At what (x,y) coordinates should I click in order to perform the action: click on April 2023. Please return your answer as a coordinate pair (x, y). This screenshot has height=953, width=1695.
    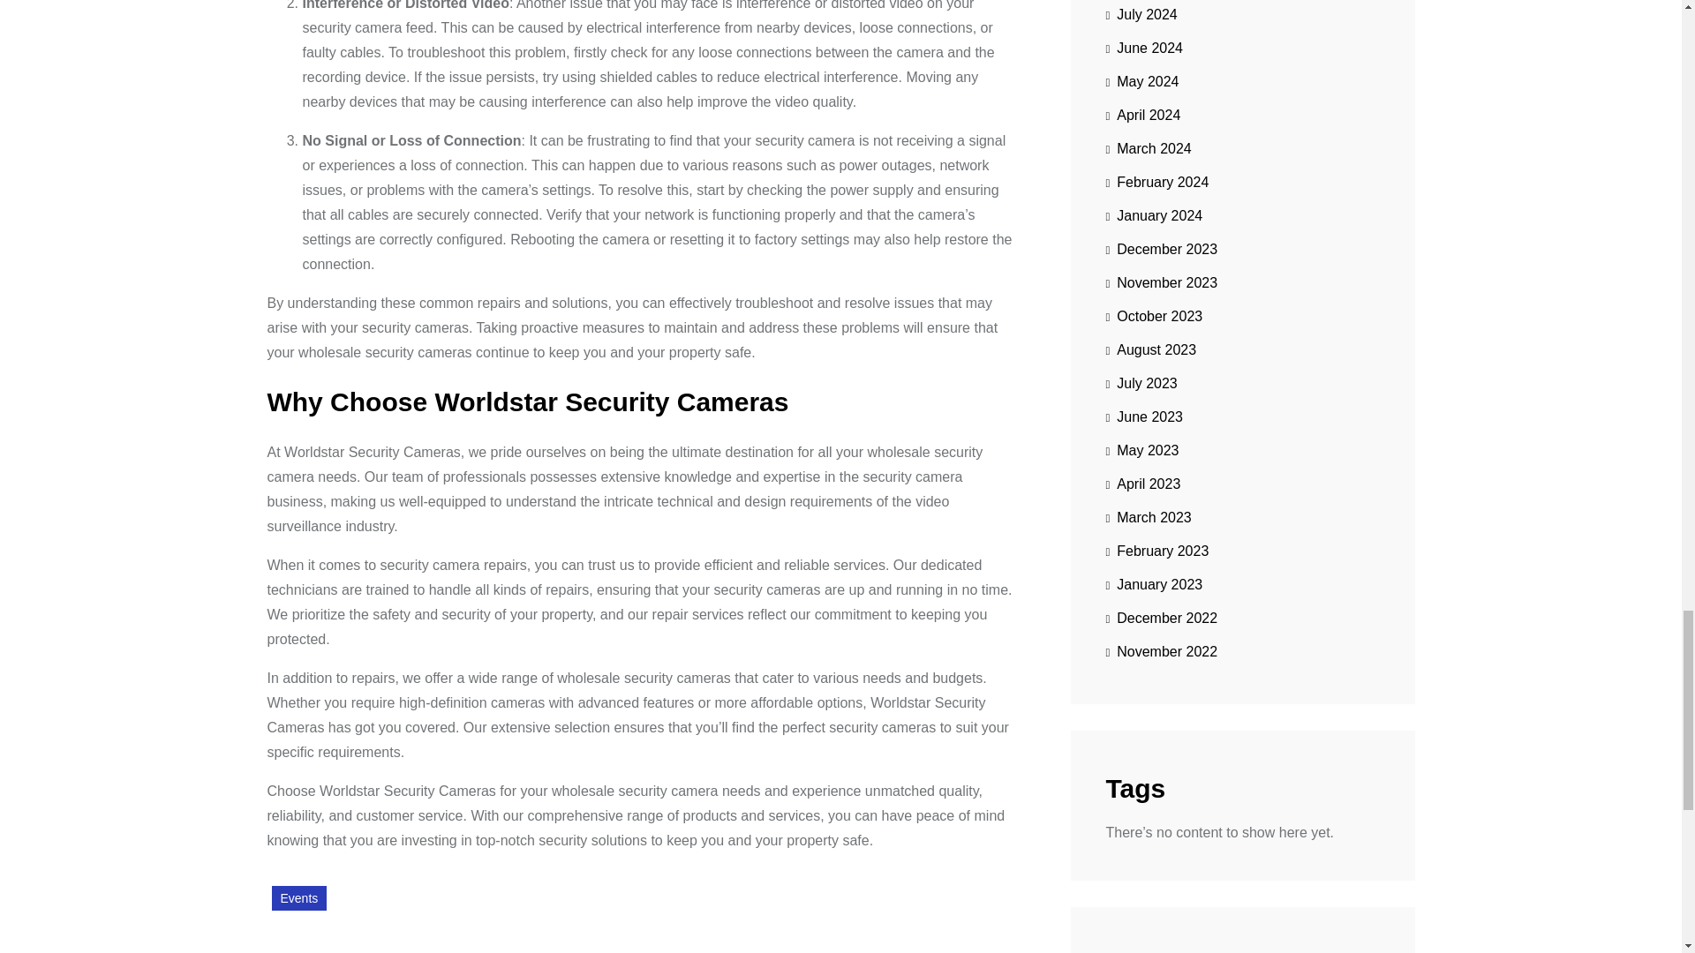
    Looking at the image, I should click on (1142, 484).